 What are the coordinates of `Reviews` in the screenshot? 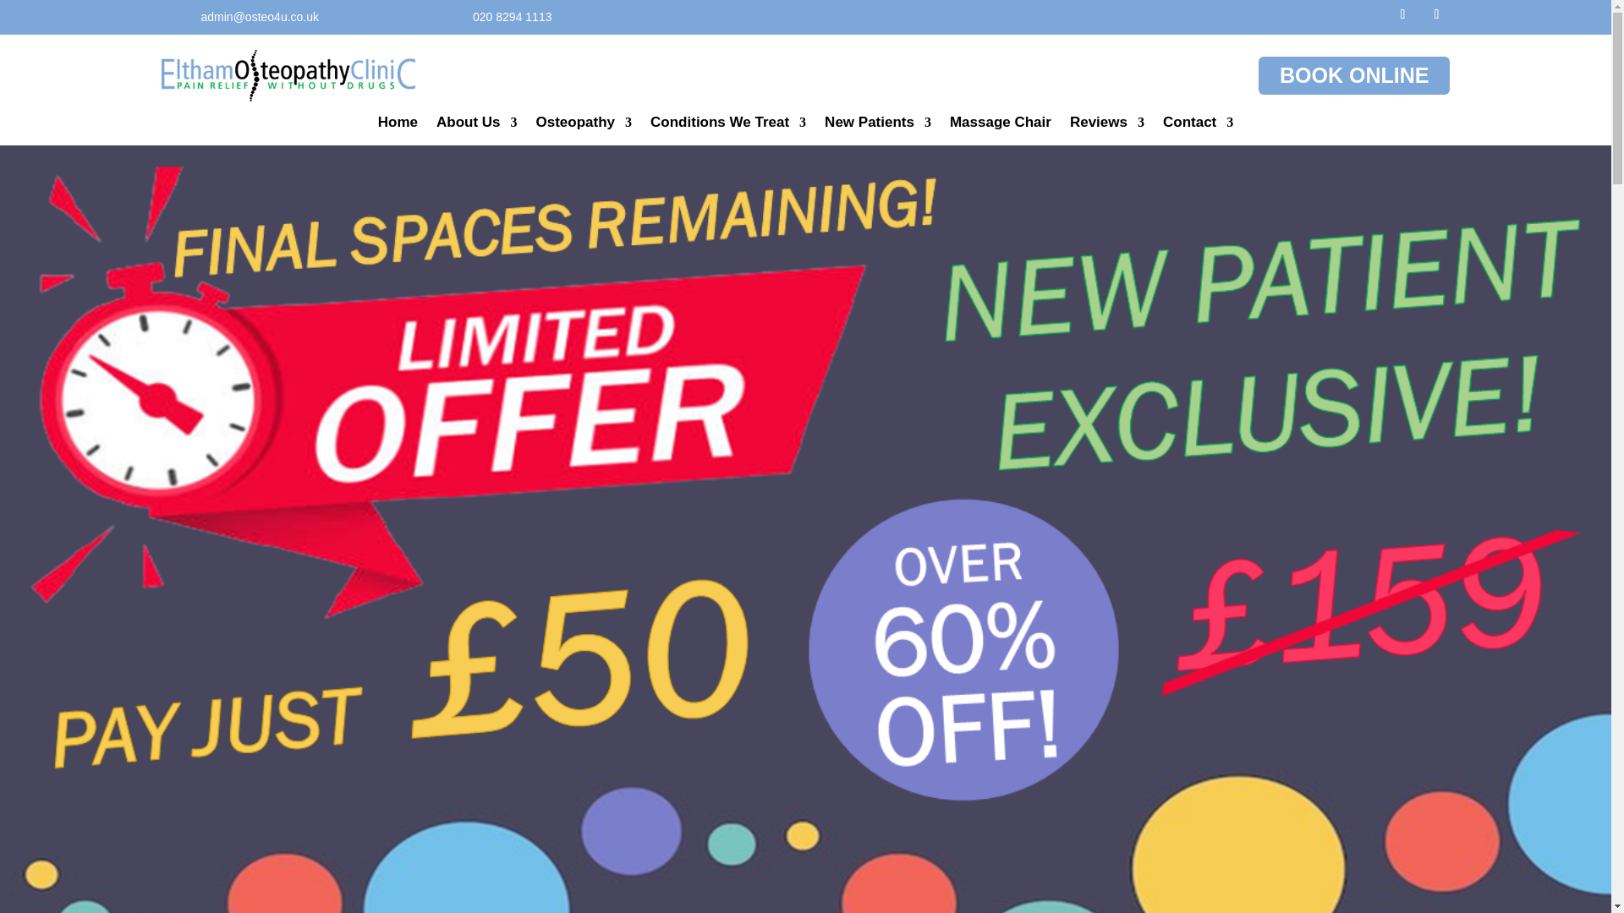 It's located at (1107, 125).